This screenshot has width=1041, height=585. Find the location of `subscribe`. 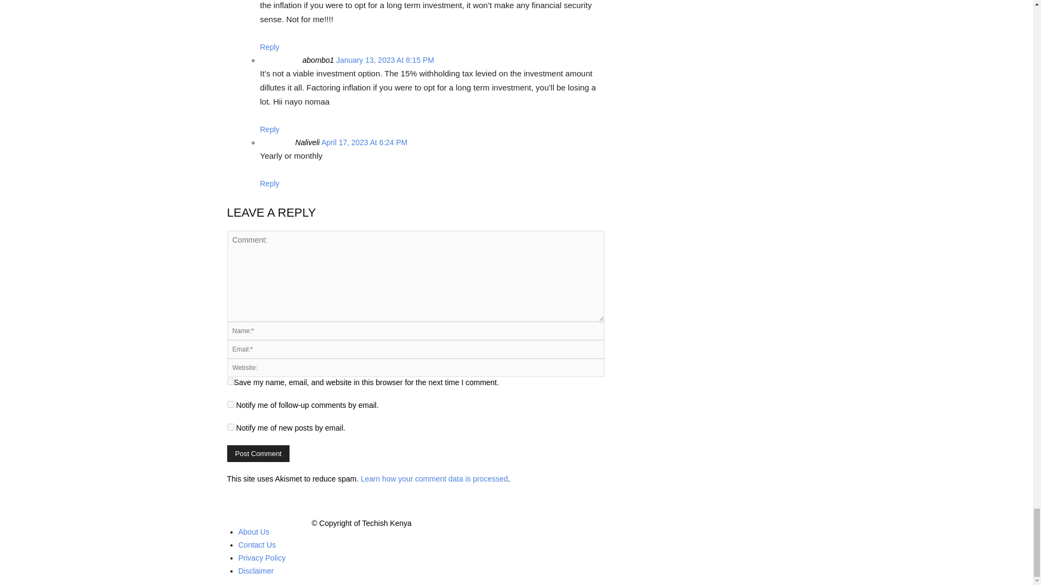

subscribe is located at coordinates (230, 427).